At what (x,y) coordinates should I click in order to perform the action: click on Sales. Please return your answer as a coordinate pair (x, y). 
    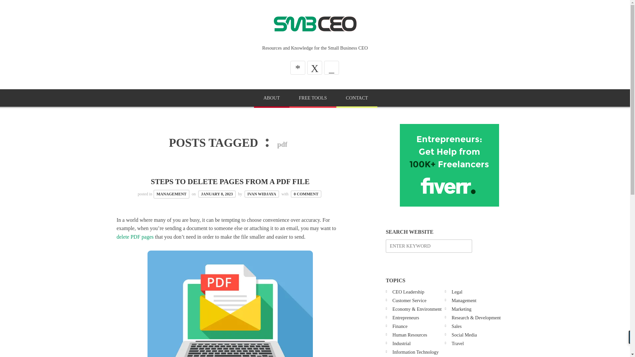
    Looking at the image, I should click on (456, 326).